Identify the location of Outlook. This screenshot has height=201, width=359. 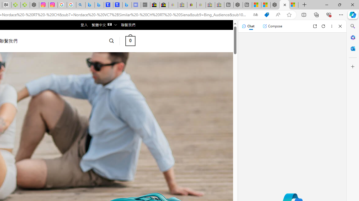
(353, 49).